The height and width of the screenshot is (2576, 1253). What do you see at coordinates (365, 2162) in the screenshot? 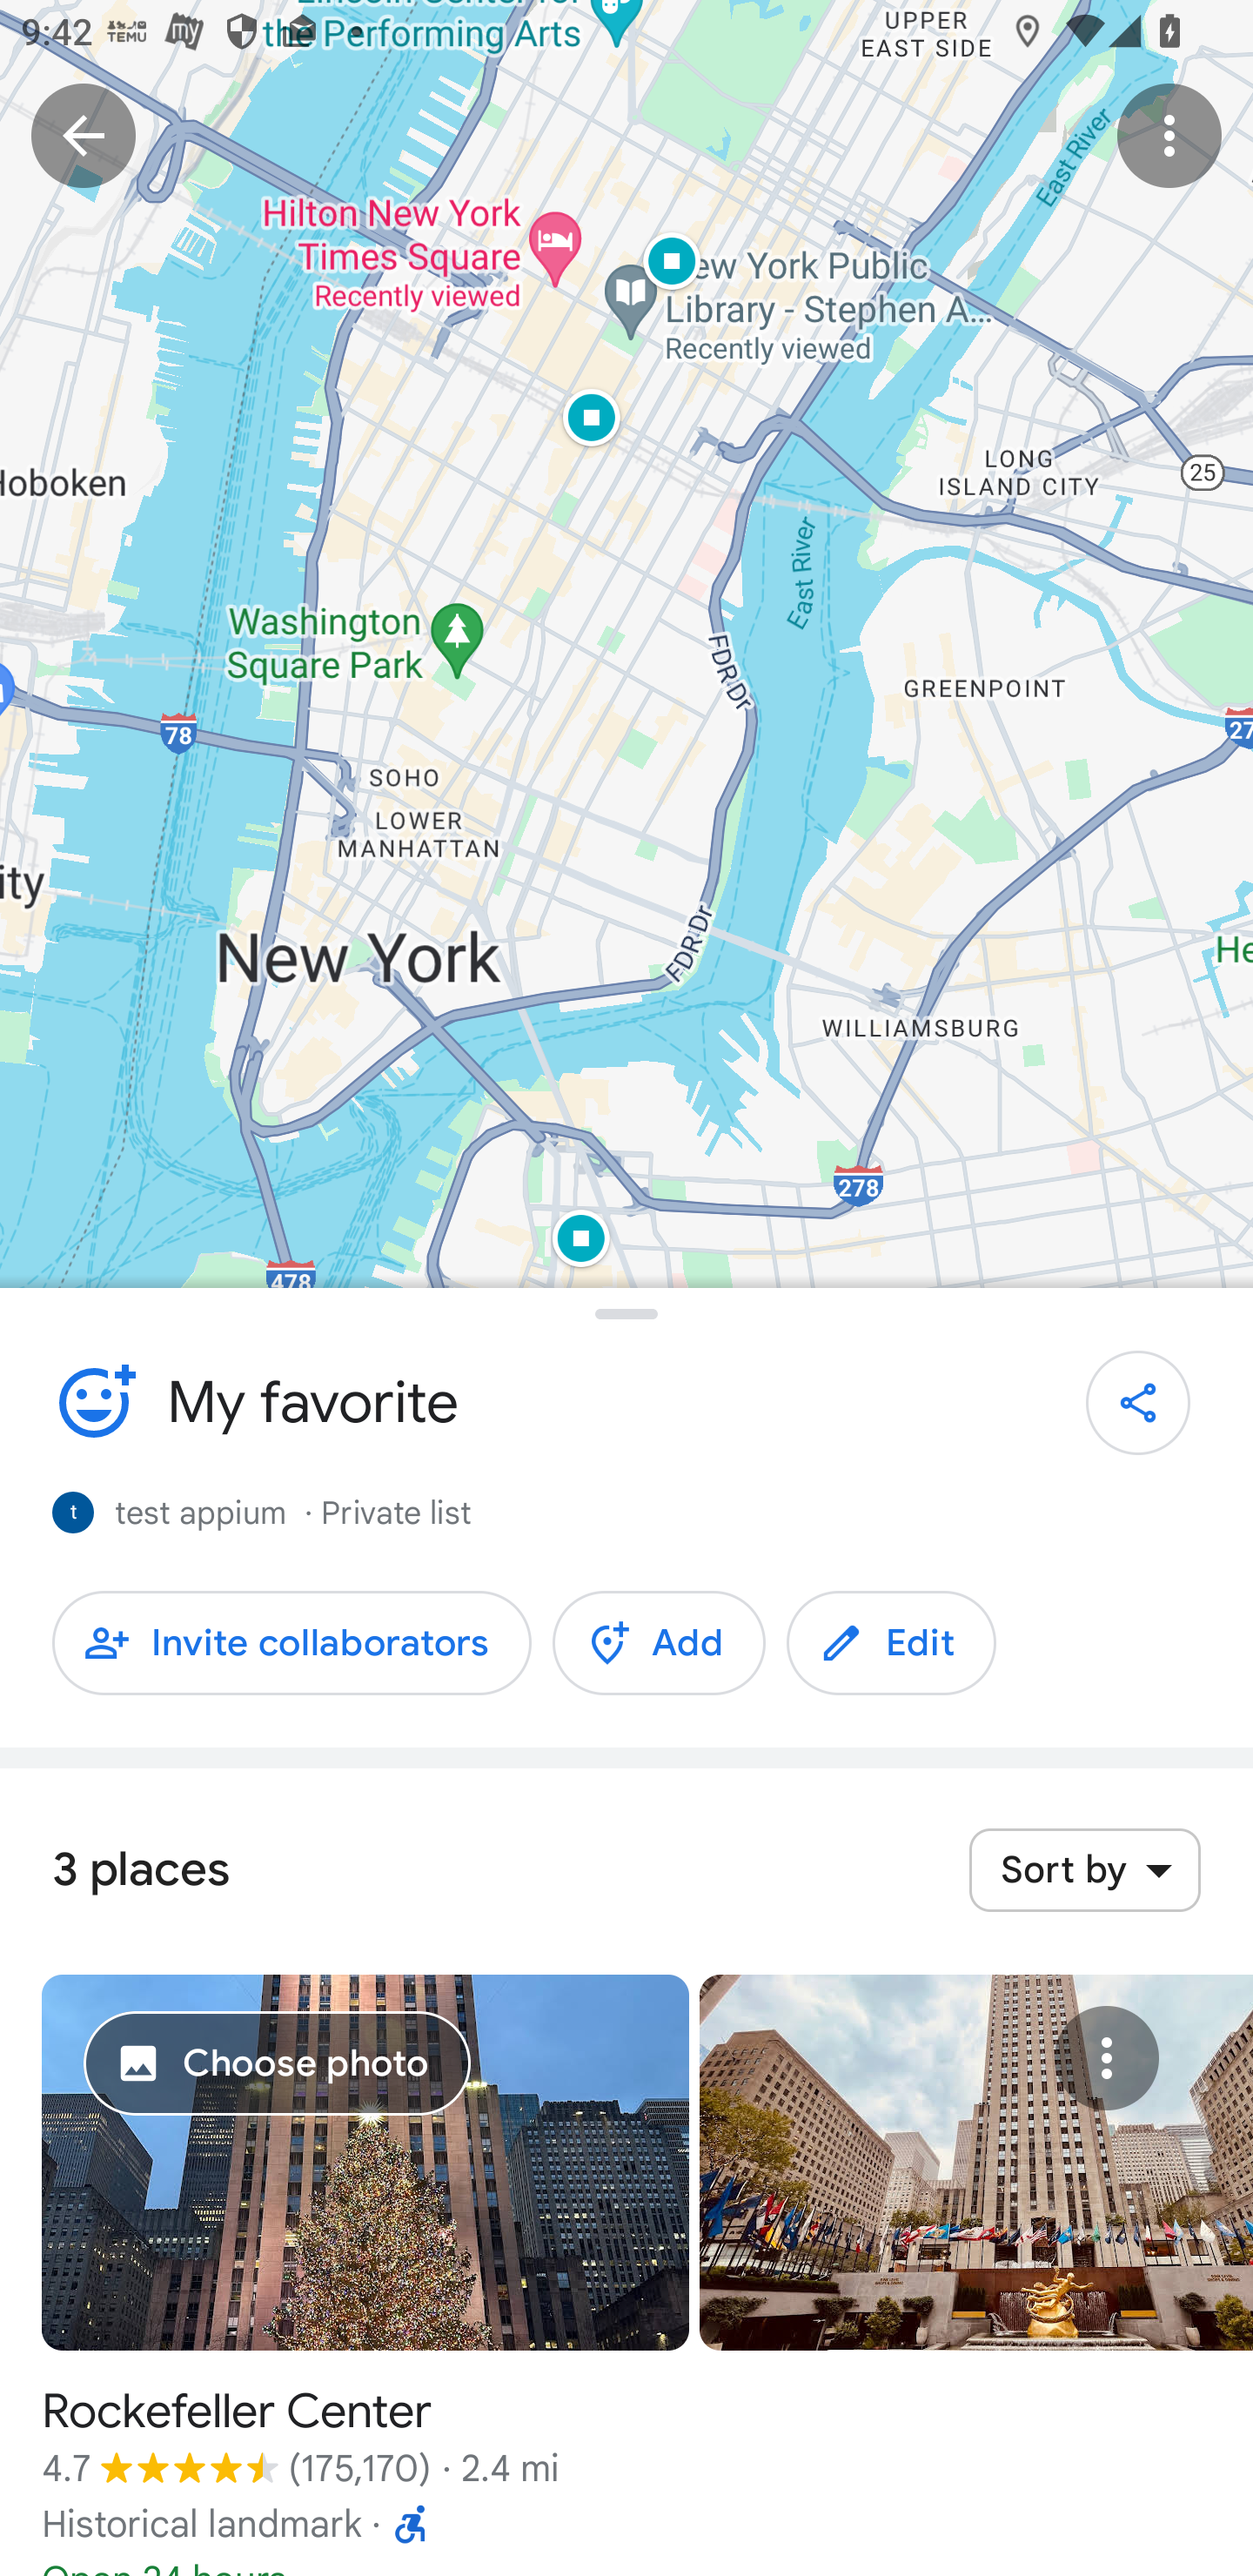
I see `Photo` at bounding box center [365, 2162].